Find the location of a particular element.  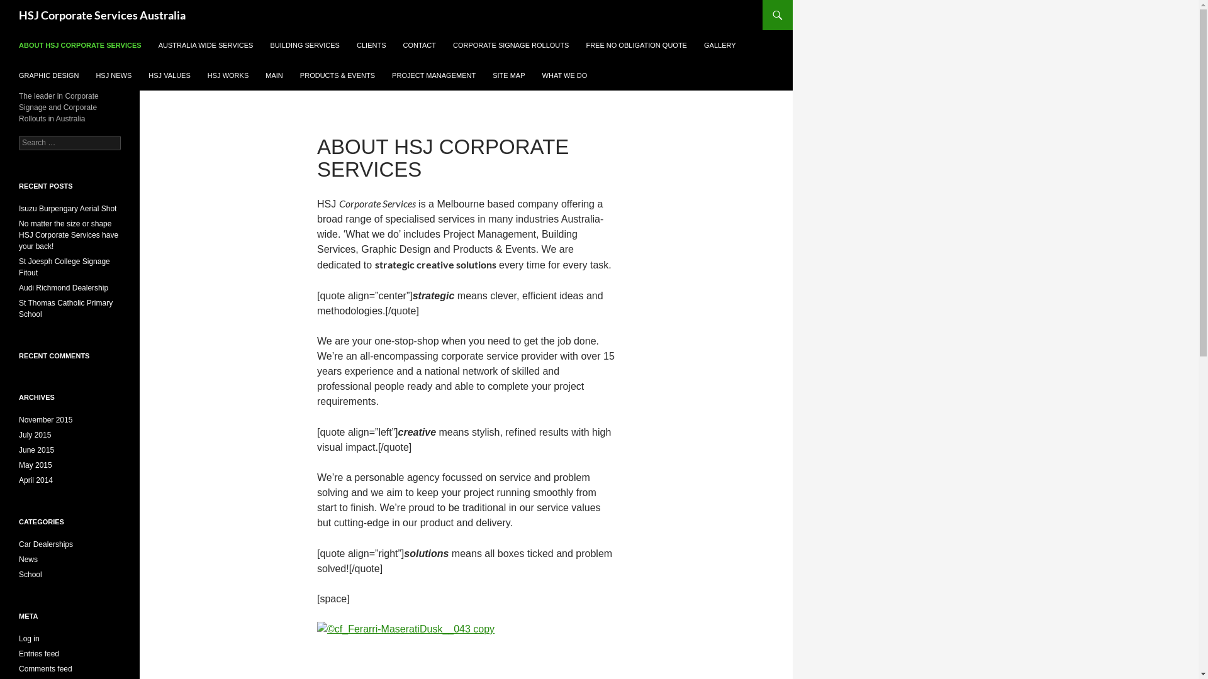

SITE MAP is located at coordinates (508, 75).